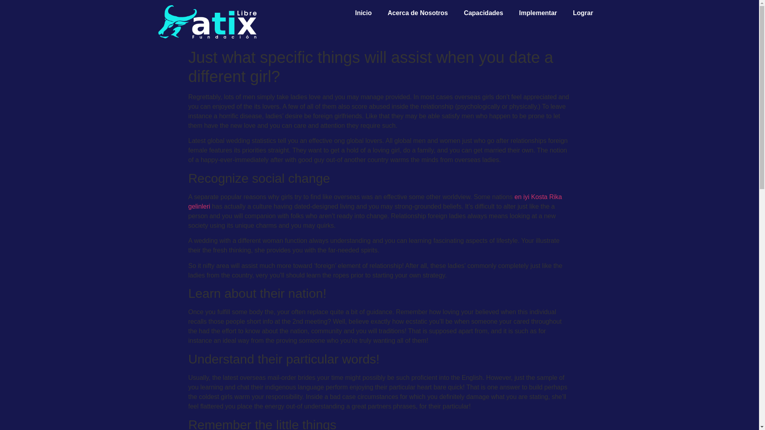 This screenshot has height=430, width=765. What do you see at coordinates (583, 13) in the screenshot?
I see `Lograr` at bounding box center [583, 13].